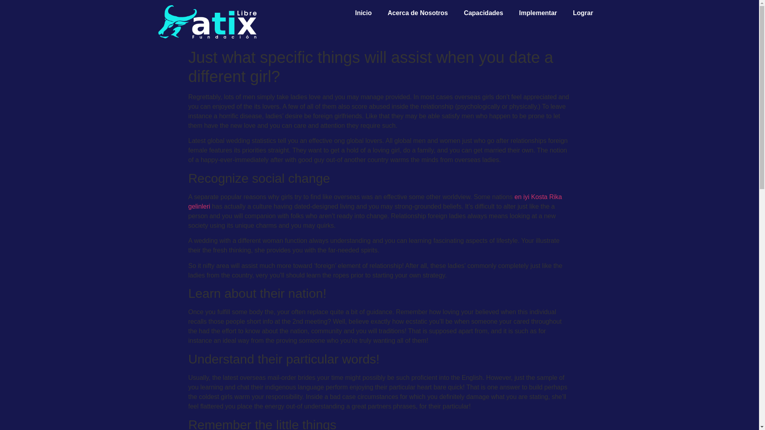 This screenshot has height=430, width=765. What do you see at coordinates (583, 13) in the screenshot?
I see `Lograr` at bounding box center [583, 13].